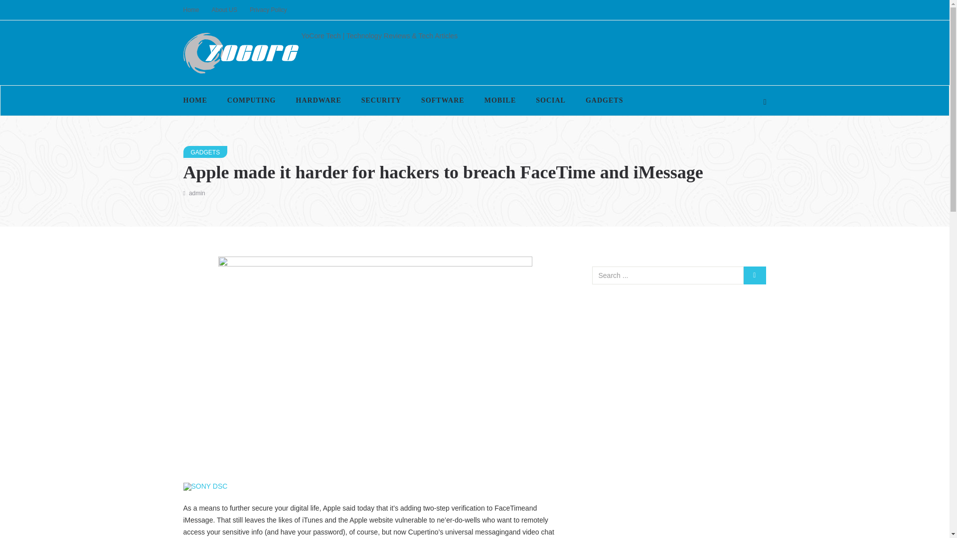 Image resolution: width=957 pixels, height=538 pixels. I want to click on Home, so click(197, 10).